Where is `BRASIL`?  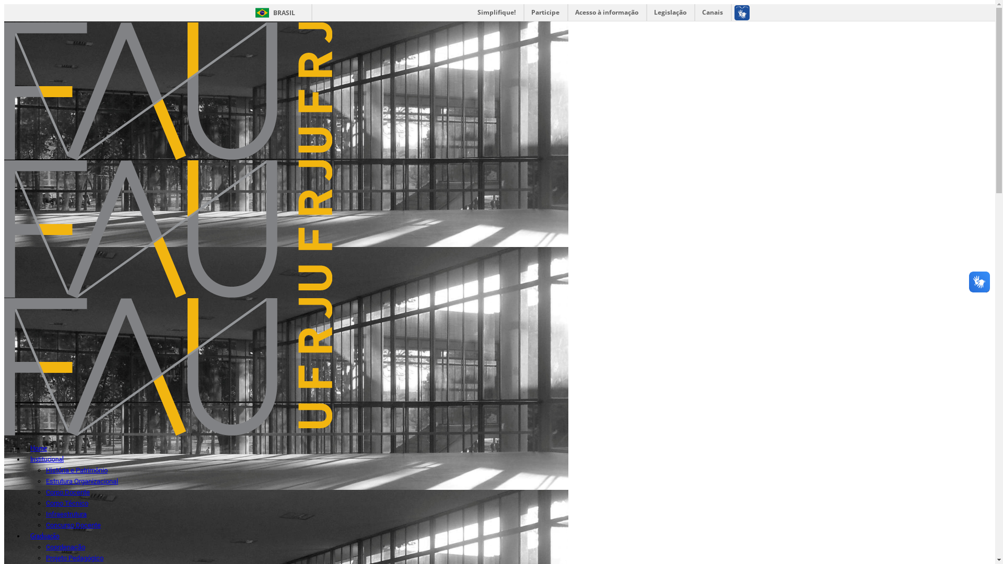
BRASIL is located at coordinates (273, 13).